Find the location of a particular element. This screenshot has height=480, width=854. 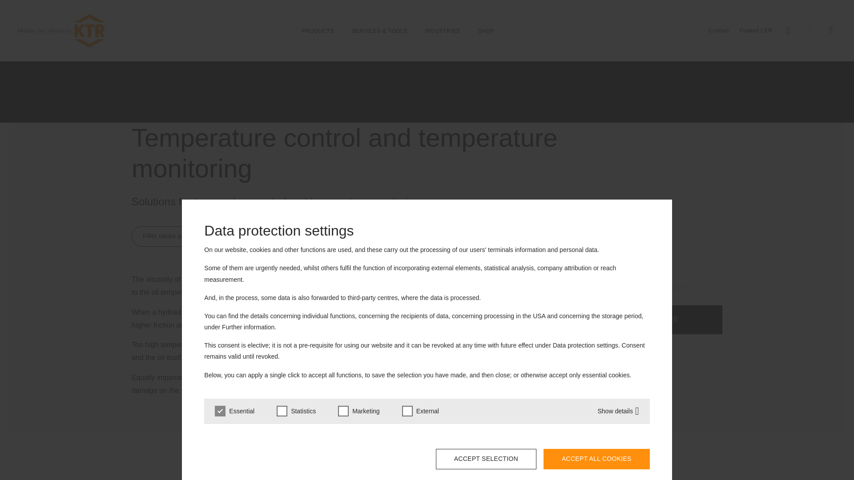

PRODUCT REQUEST is located at coordinates (654, 287).